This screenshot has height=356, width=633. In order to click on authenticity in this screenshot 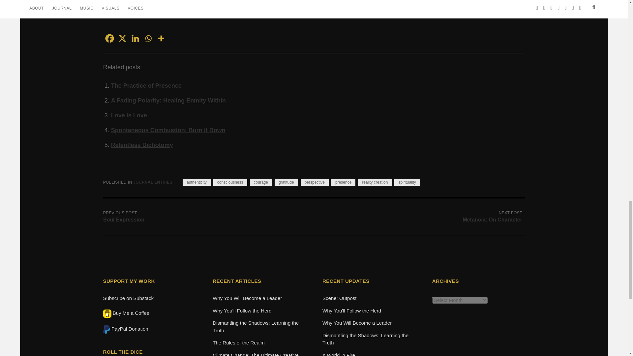, I will do `click(196, 182)`.